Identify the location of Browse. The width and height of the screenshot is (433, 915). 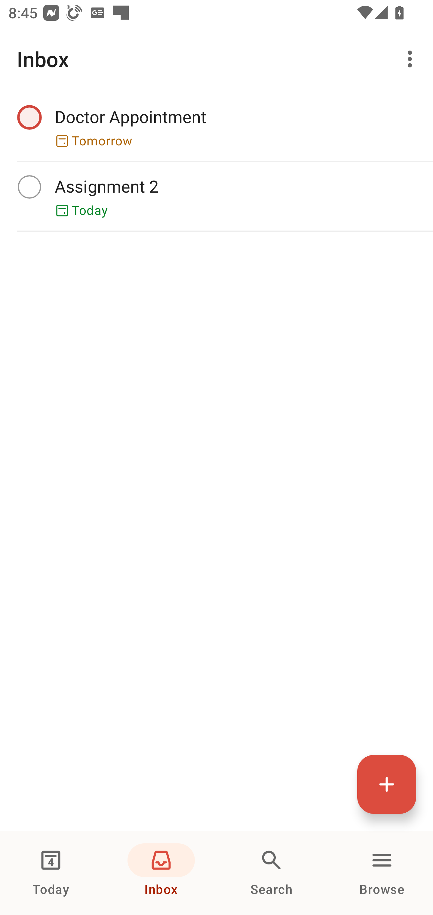
(382, 873).